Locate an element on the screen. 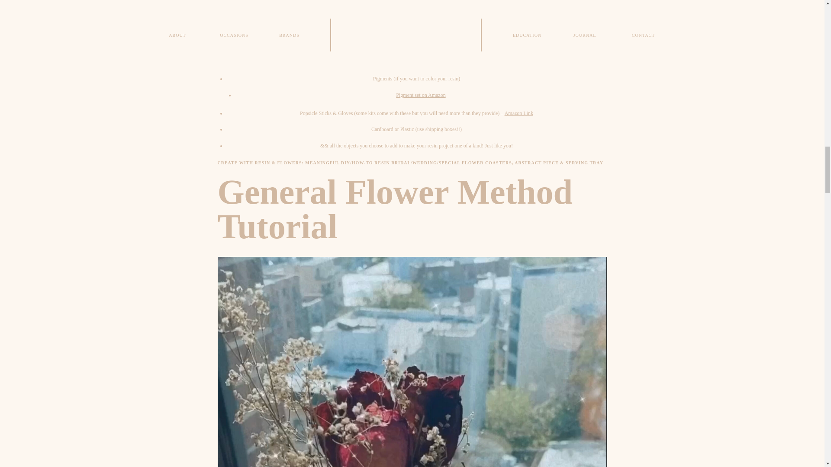 This screenshot has width=831, height=467. Amazon Link is located at coordinates (453, 63).